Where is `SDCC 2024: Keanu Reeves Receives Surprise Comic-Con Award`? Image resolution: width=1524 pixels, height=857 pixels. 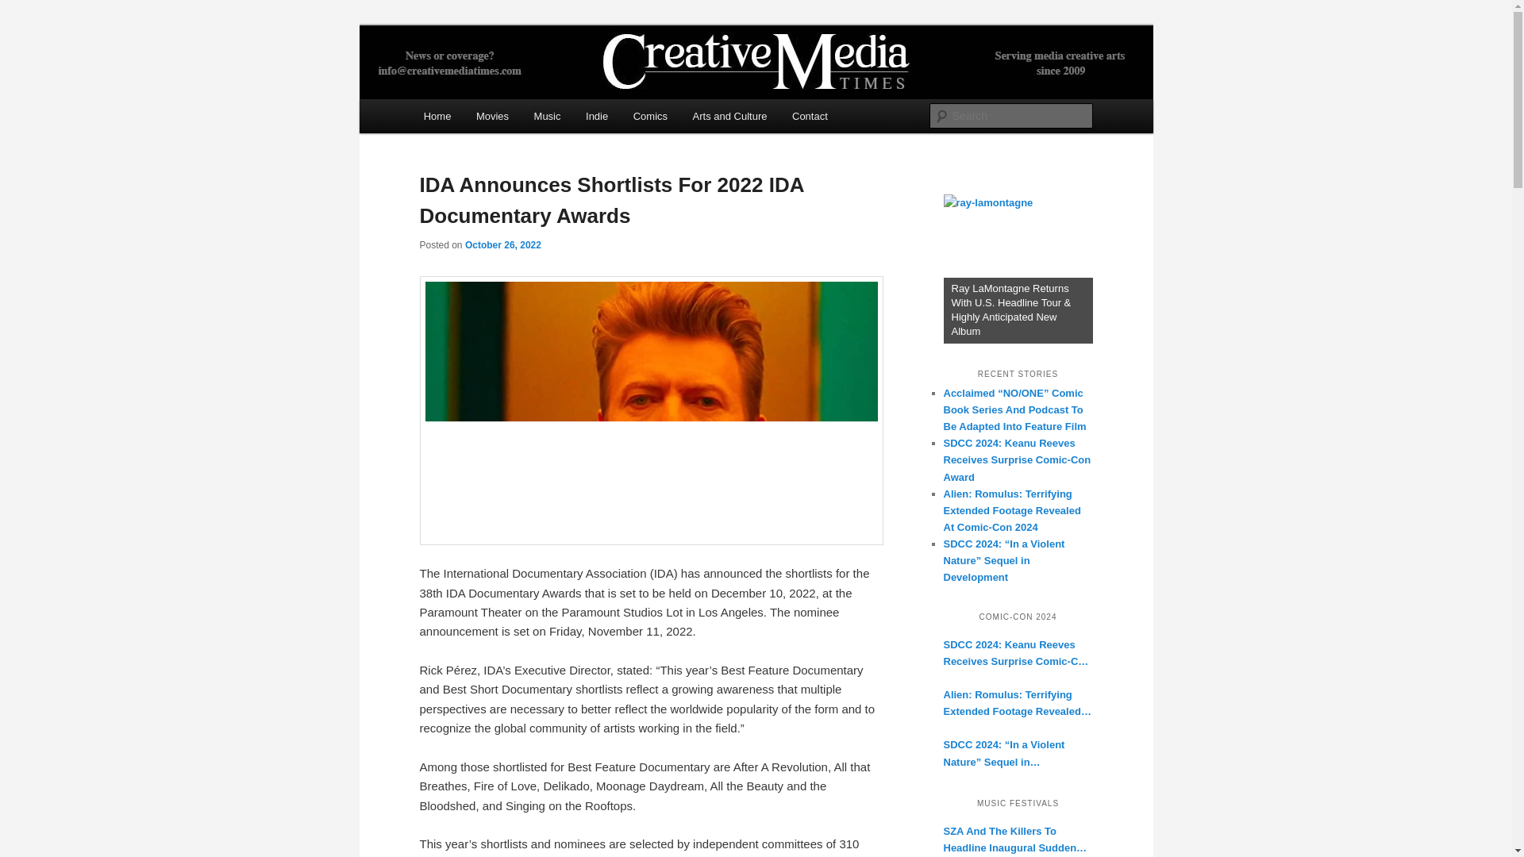 SDCC 2024: Keanu Reeves Receives Surprise Comic-Con Award is located at coordinates (1017, 459).